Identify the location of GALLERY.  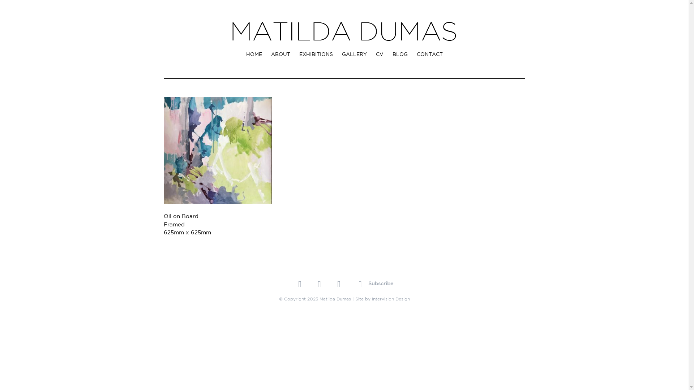
(354, 54).